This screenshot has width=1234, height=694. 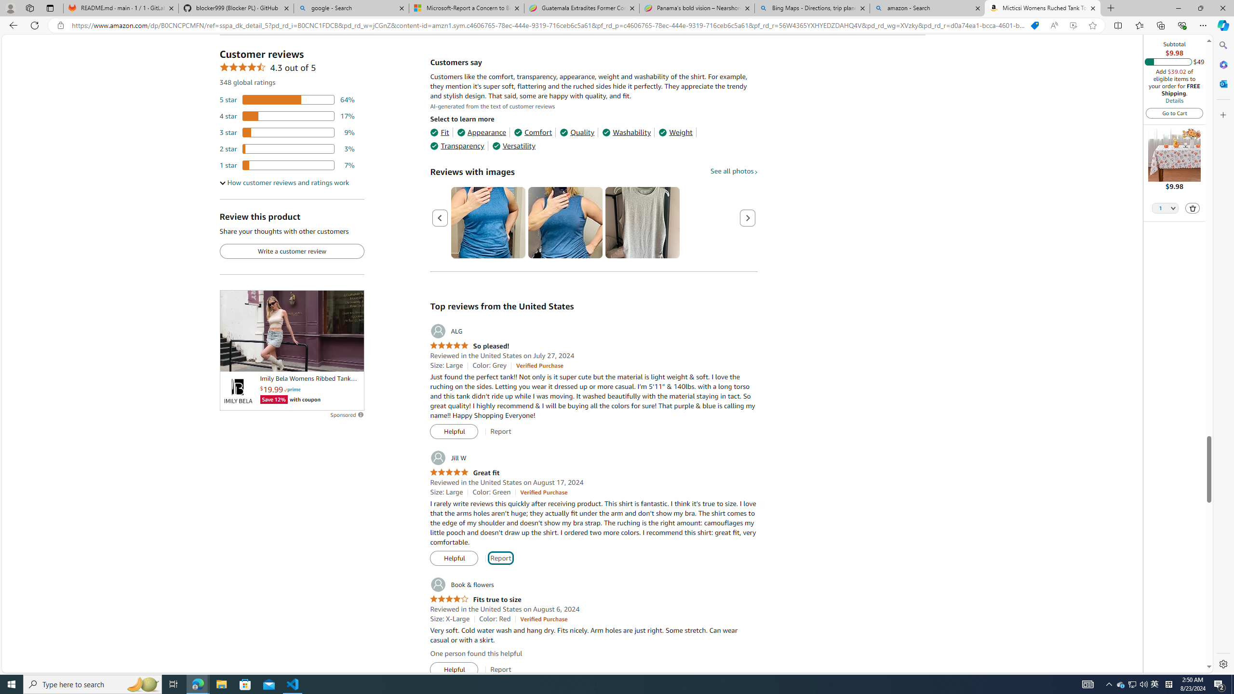 I want to click on Versatility, so click(x=513, y=146).